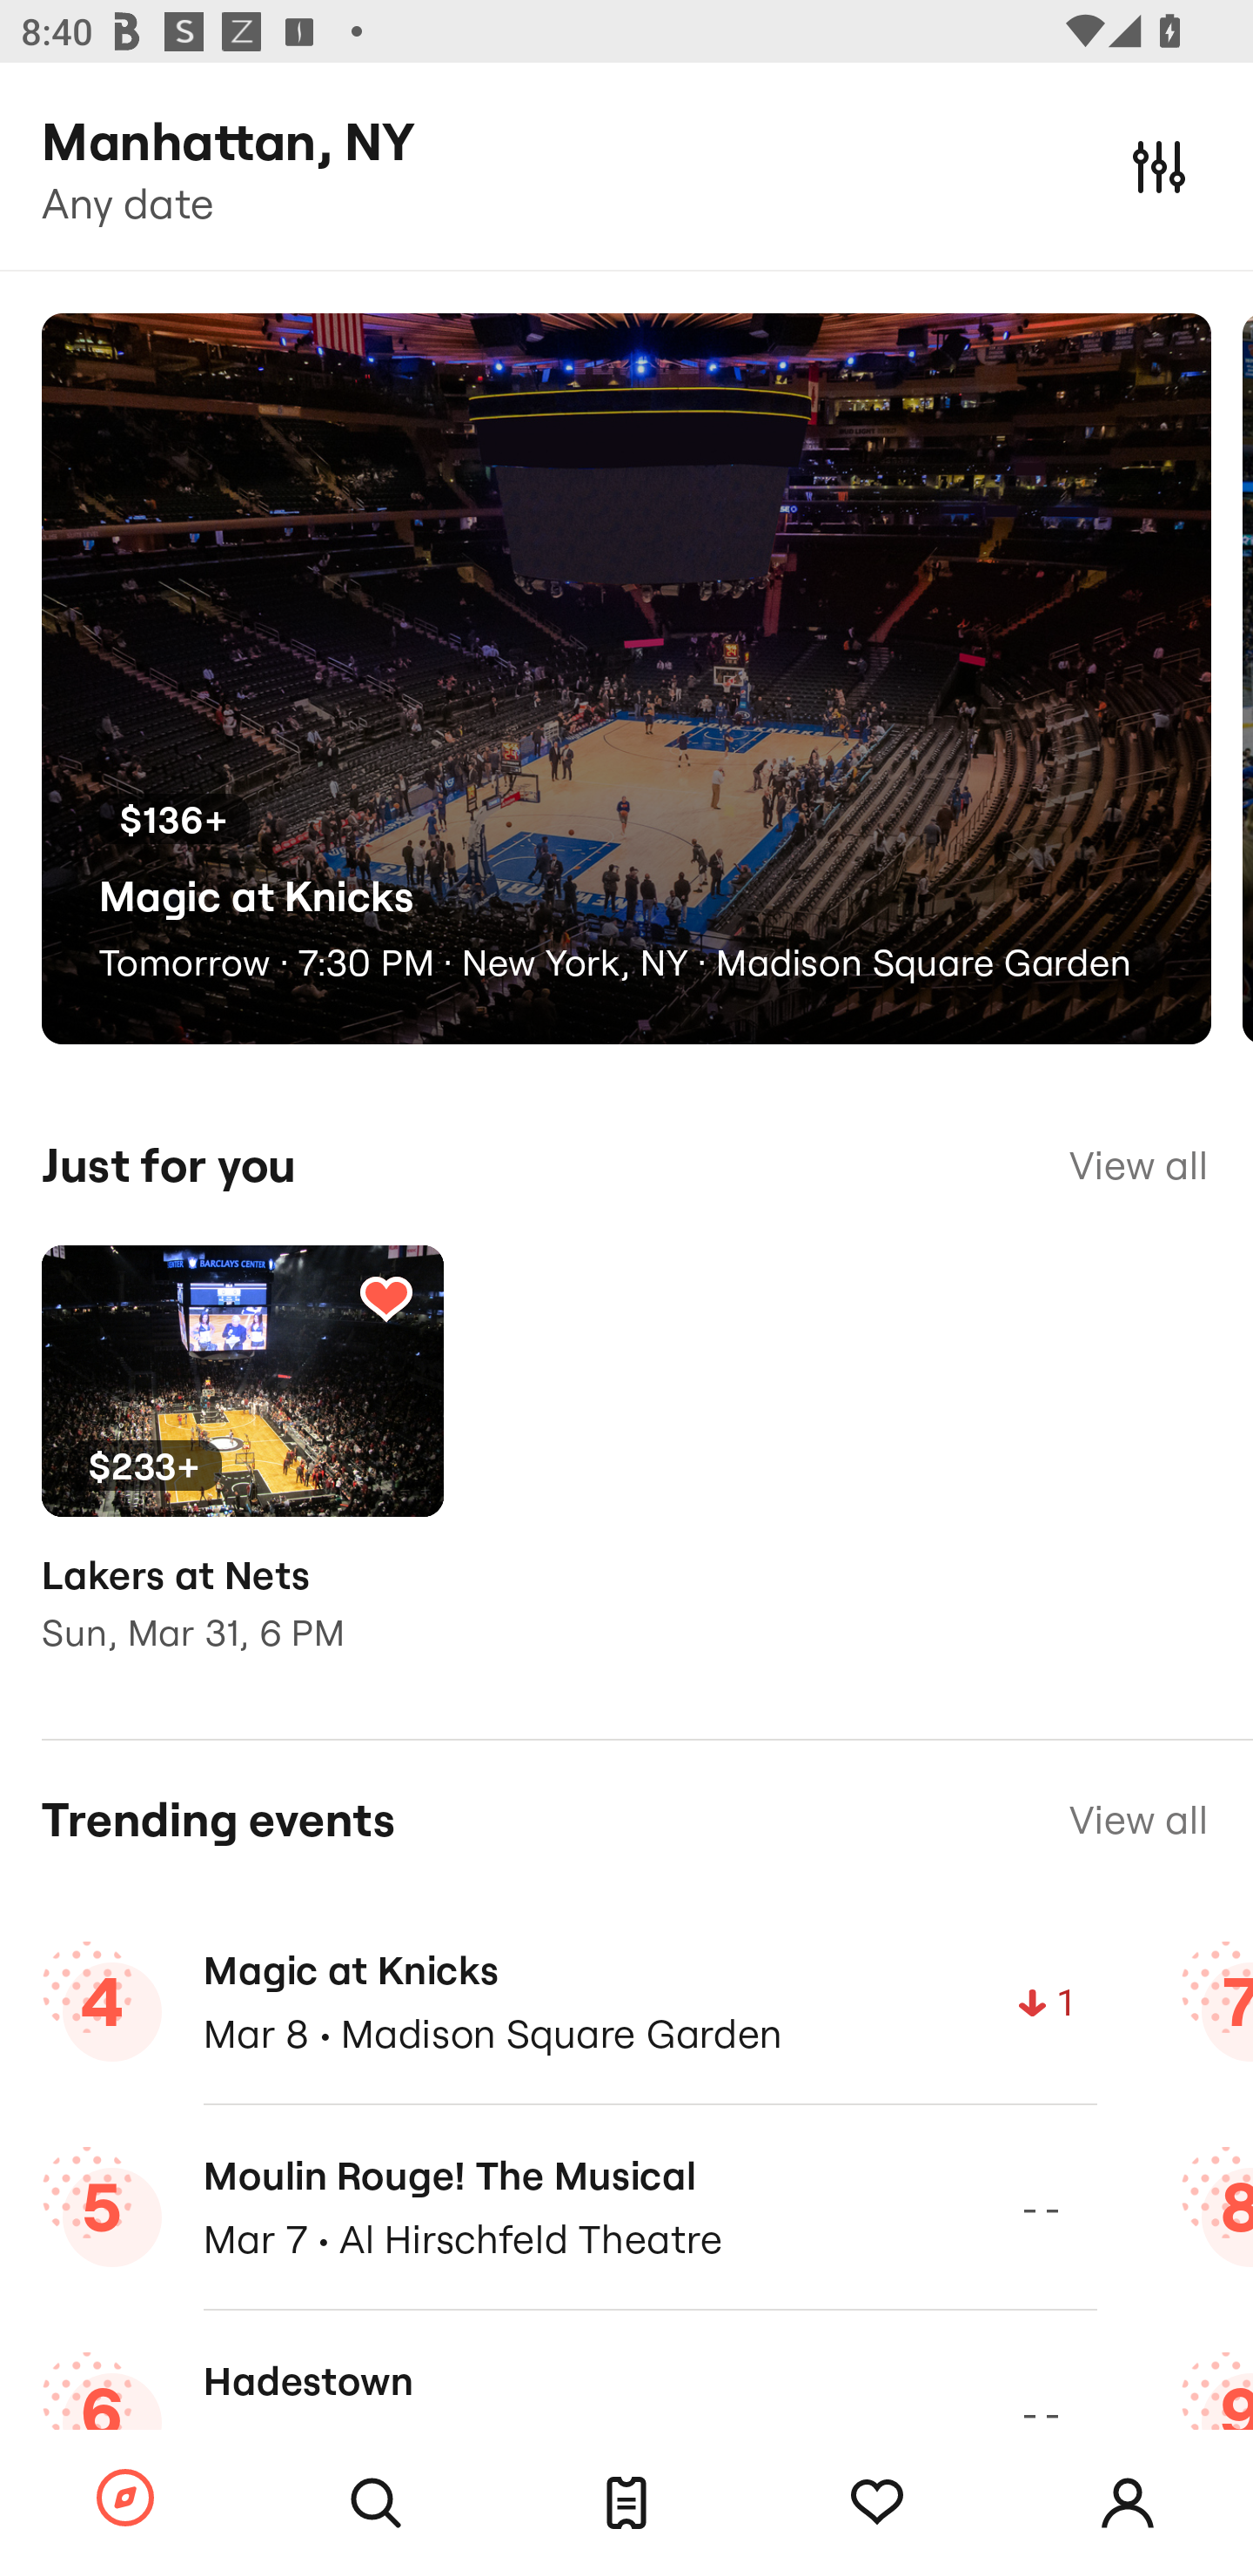 This screenshot has height=2576, width=1253. Describe the element at coordinates (626, 2503) in the screenshot. I see `Tickets` at that location.